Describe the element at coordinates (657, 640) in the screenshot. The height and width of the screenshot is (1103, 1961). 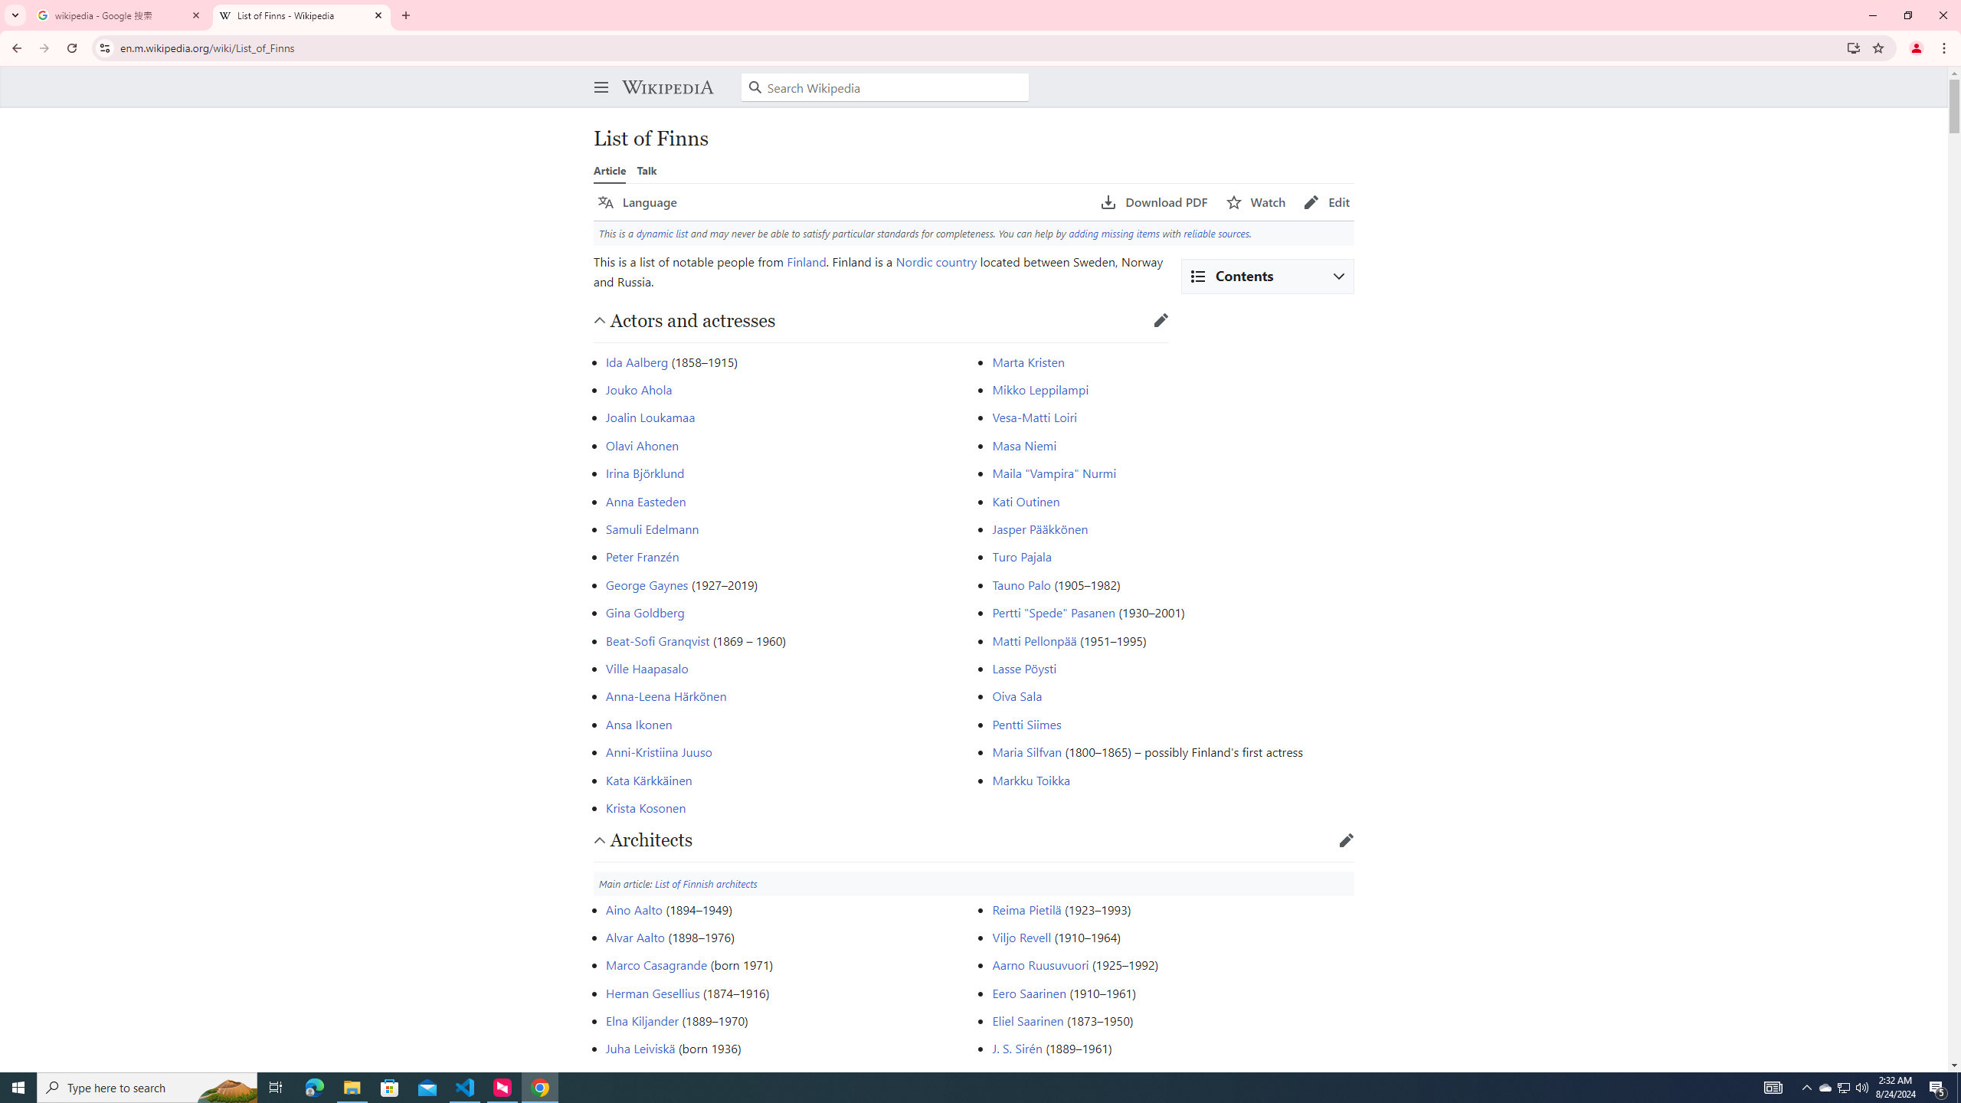
I see `Beat-Sofi Granqvist` at that location.